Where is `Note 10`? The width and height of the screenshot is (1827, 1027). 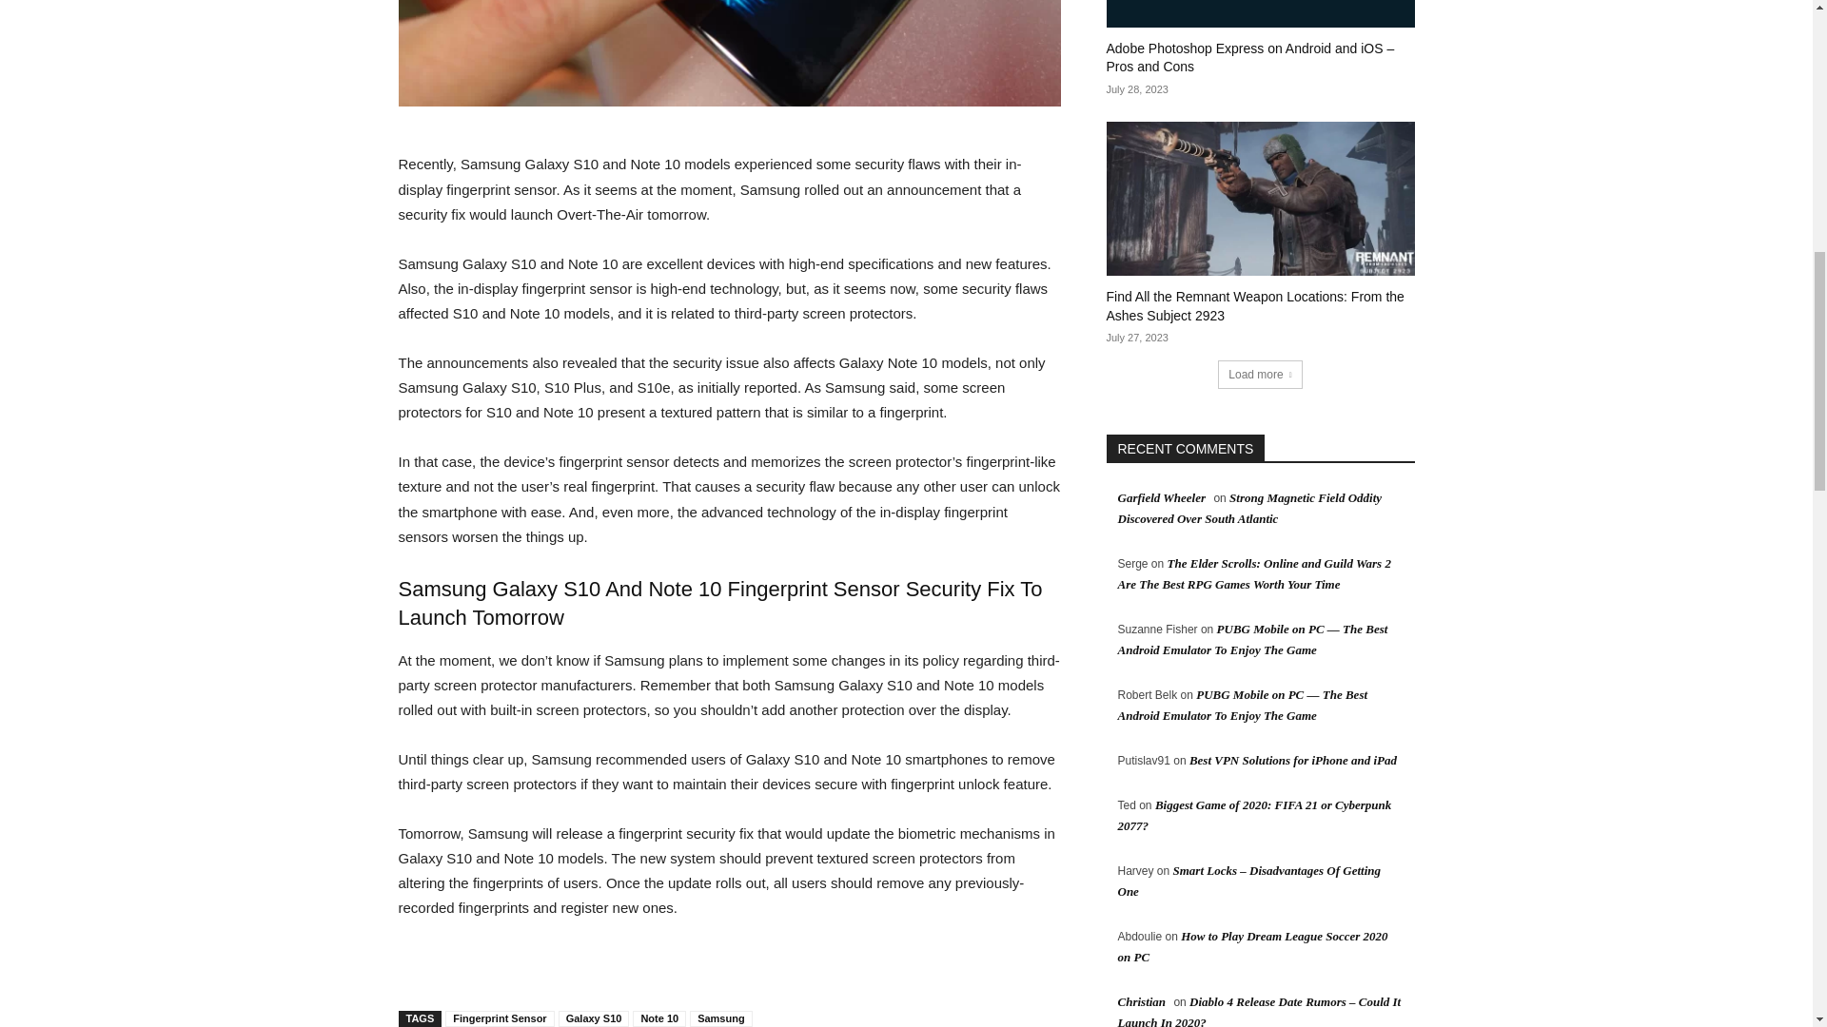
Note 10 is located at coordinates (658, 1018).